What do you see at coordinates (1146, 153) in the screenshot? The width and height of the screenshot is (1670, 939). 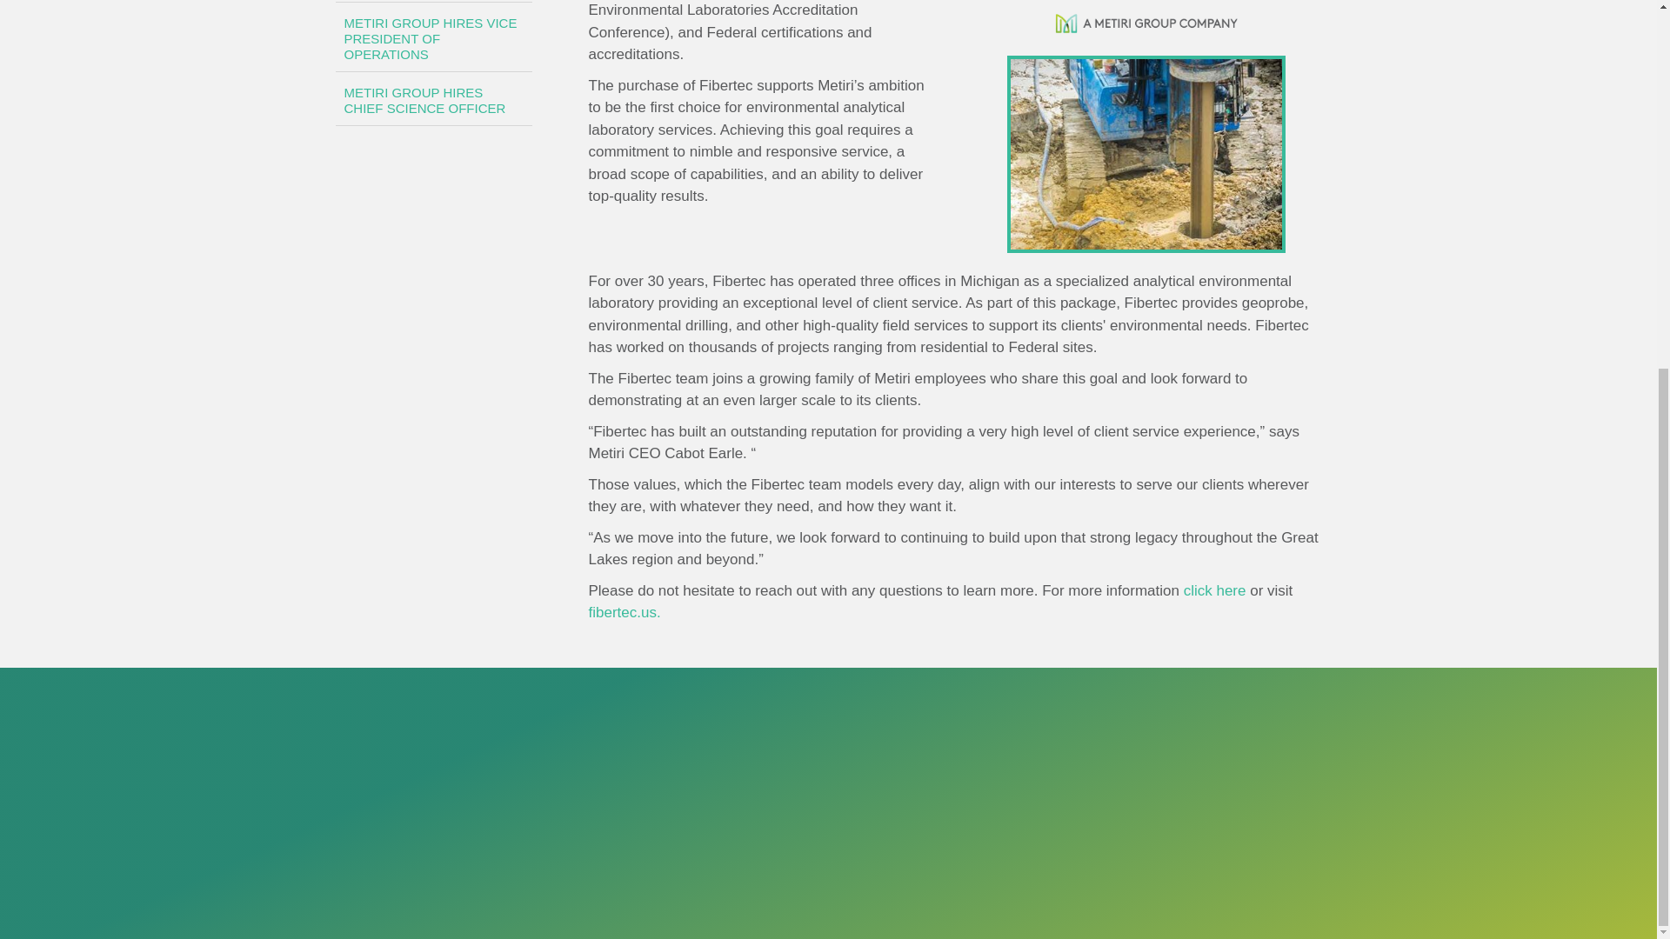 I see `fibertec-field-testing` at bounding box center [1146, 153].